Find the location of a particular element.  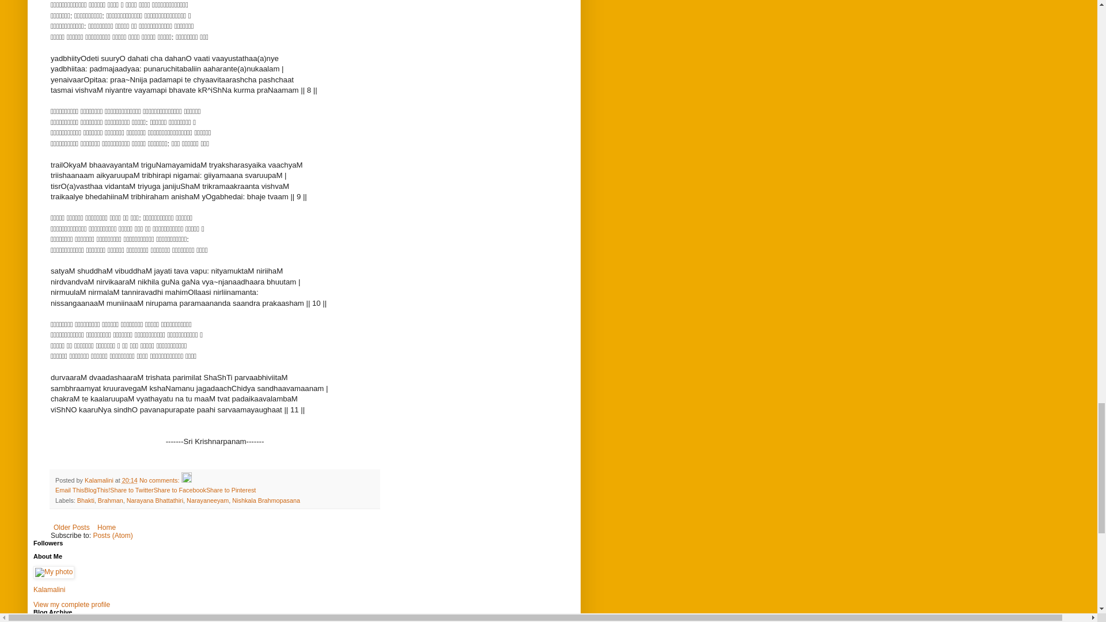

Nishkala Brahmopasana is located at coordinates (266, 500).